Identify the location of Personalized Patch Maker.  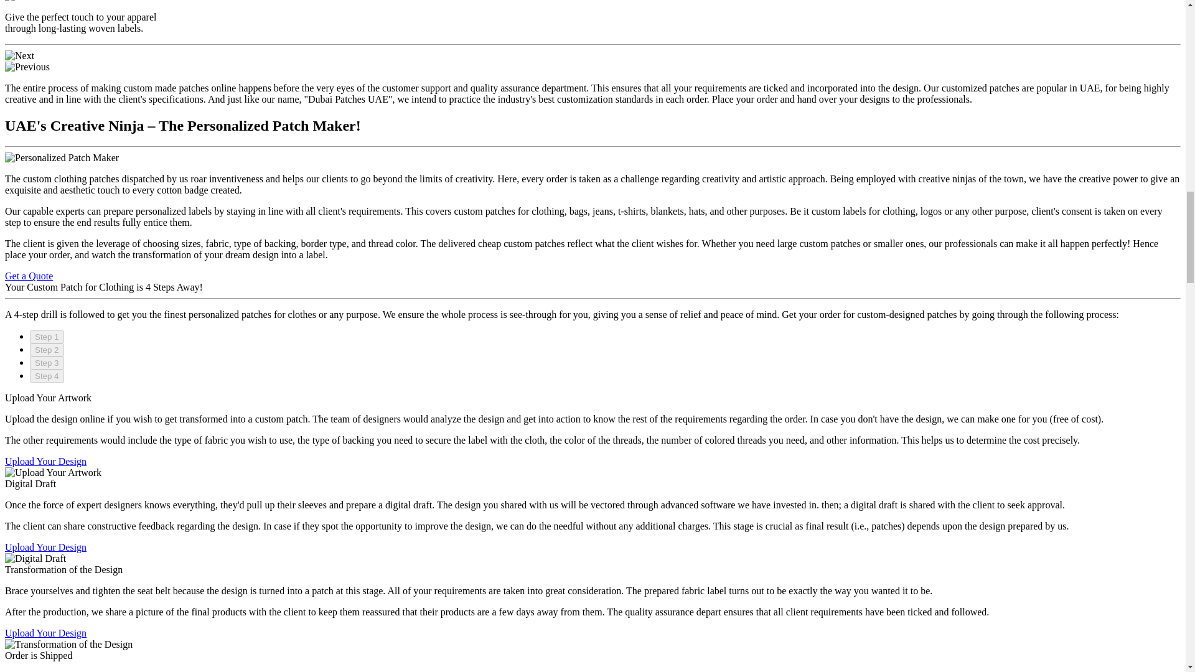
(61, 158).